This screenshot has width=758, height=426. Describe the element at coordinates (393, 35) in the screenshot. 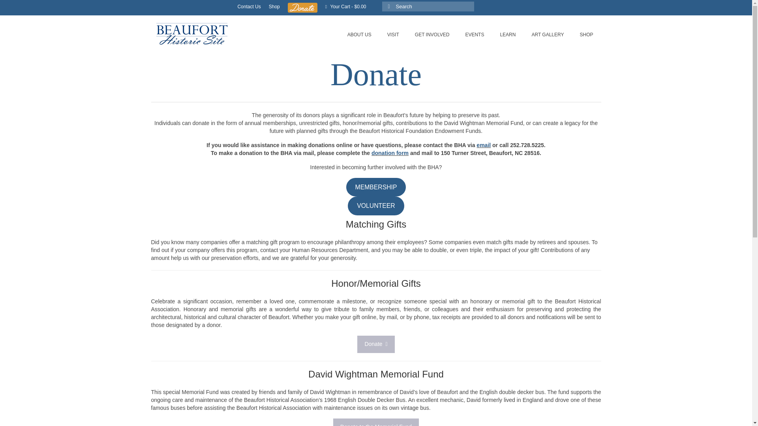

I see `VISIT` at that location.